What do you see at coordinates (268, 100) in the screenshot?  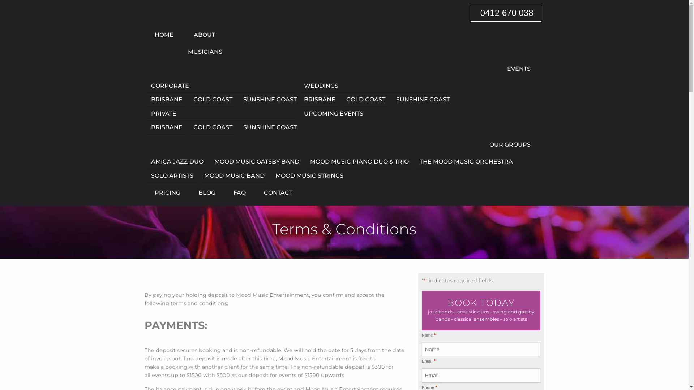 I see `SUNSHINE COAST` at bounding box center [268, 100].